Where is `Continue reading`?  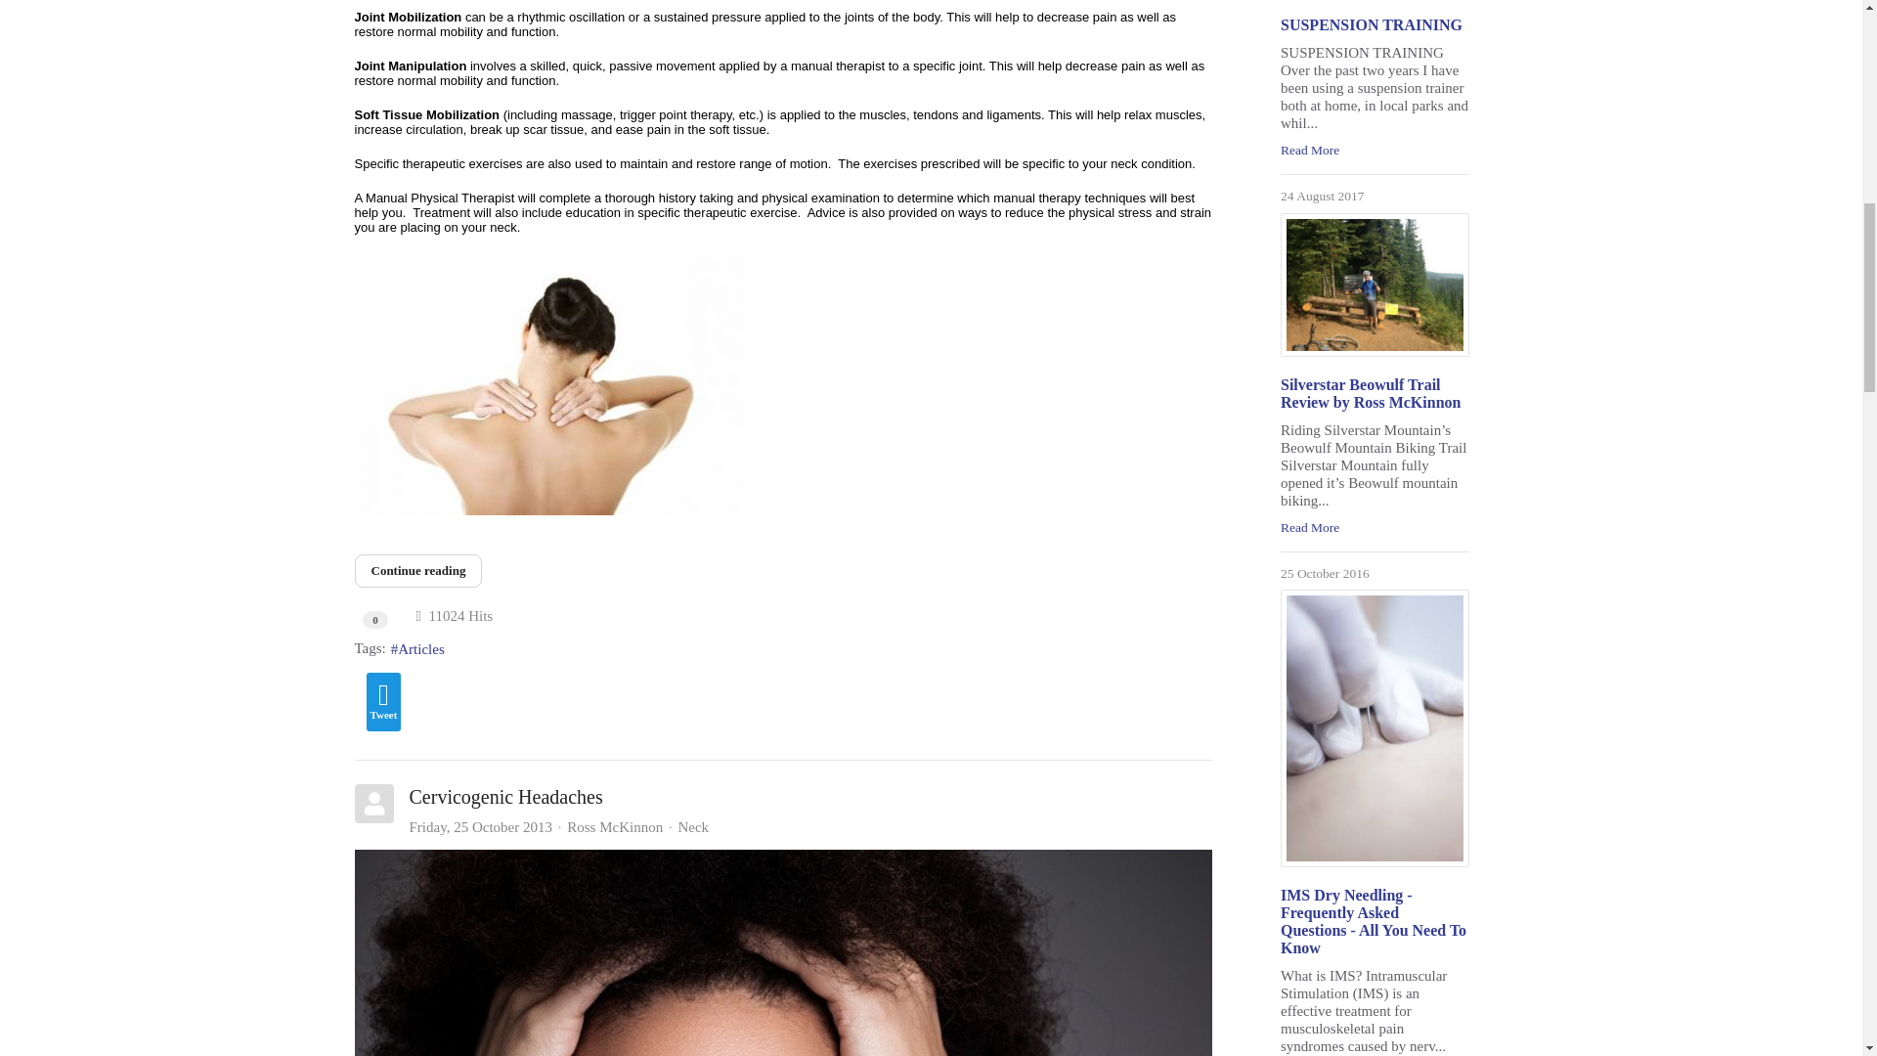
Continue reading is located at coordinates (418, 571).